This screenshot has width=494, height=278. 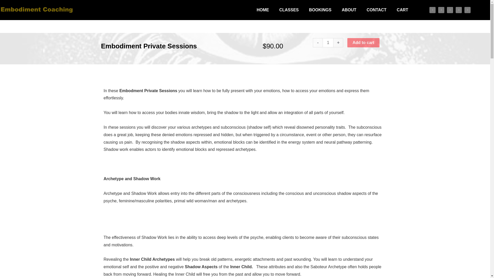 I want to click on BOOKINGS, so click(x=320, y=10).